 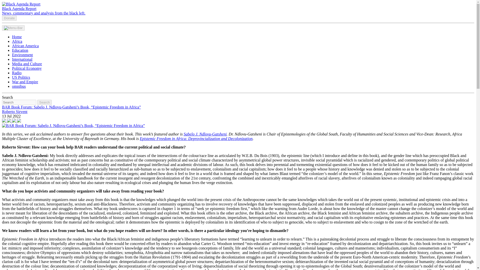 I want to click on Education, so click(x=20, y=50).